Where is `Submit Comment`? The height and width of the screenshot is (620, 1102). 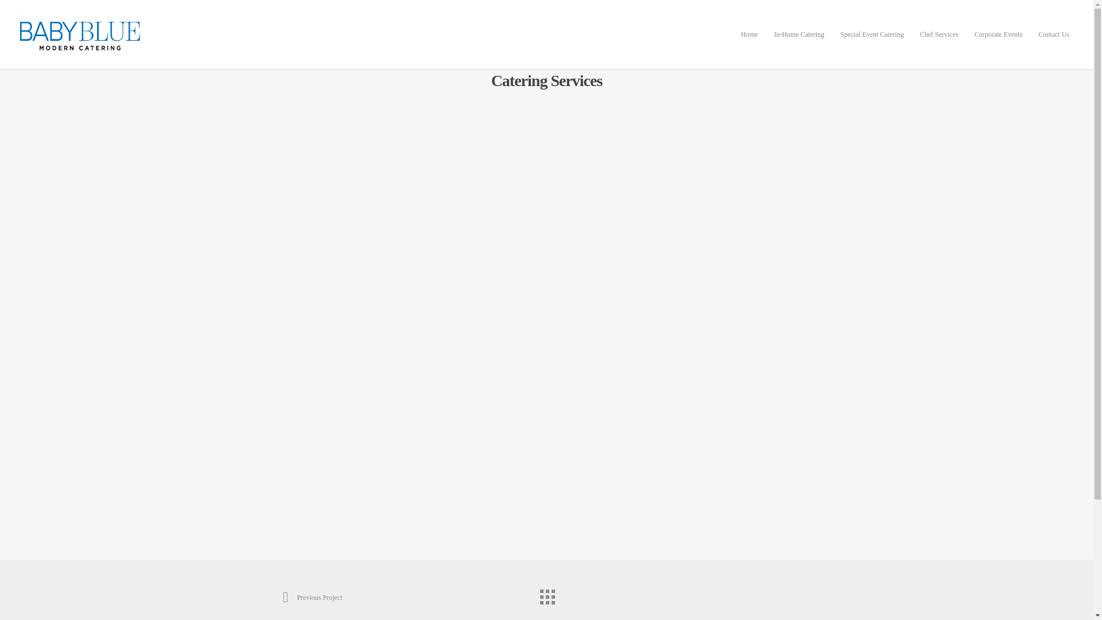 Submit Comment is located at coordinates (546, 495).